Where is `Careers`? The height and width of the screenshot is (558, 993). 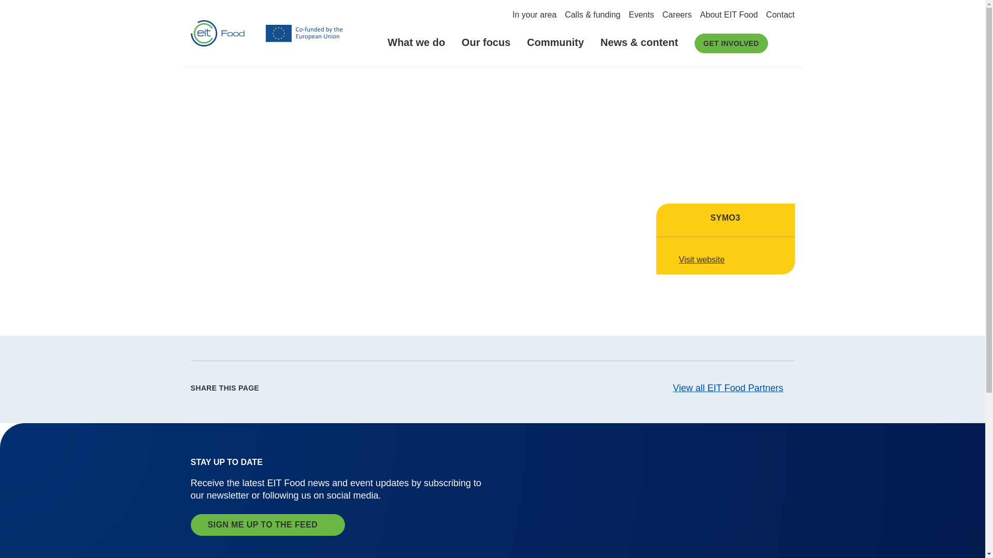 Careers is located at coordinates (677, 14).